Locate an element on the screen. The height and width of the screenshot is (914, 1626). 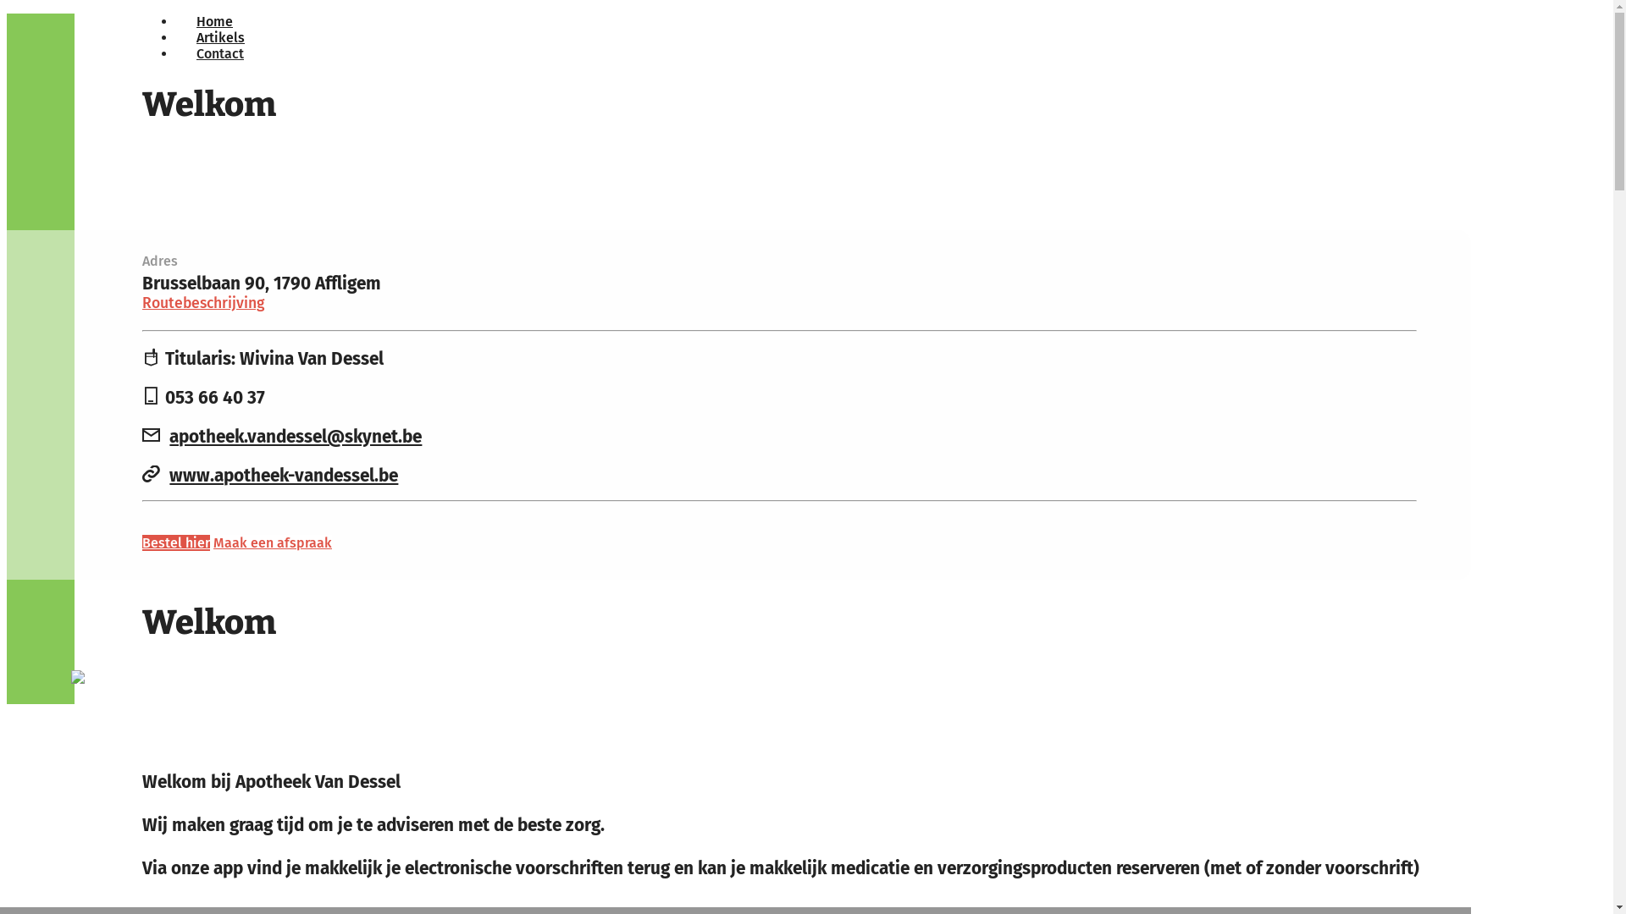
Bestel hier is located at coordinates (176, 543).